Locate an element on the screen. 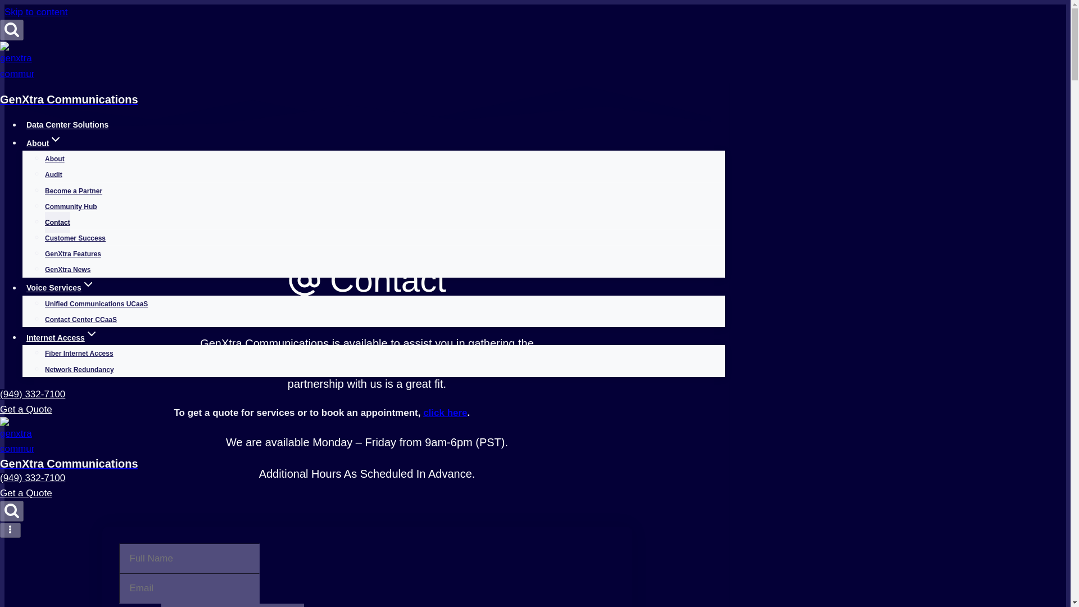  Get a Quote is located at coordinates (26, 493).